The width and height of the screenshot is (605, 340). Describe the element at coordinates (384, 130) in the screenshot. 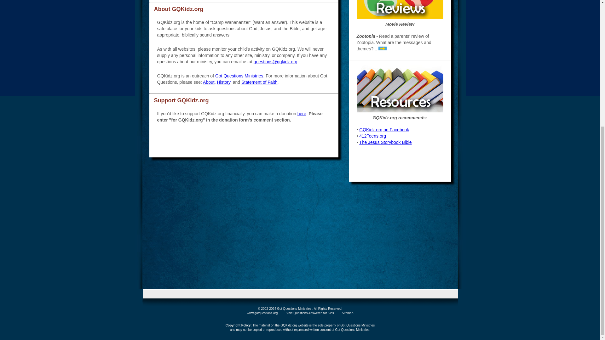

I see `GQKidz.org on Facebook` at that location.